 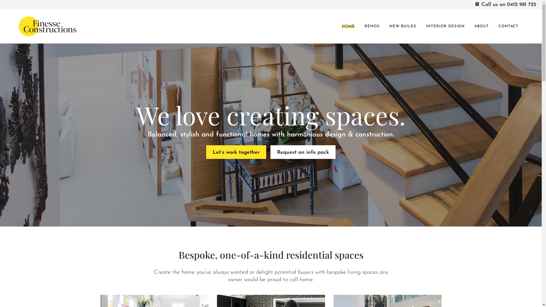 What do you see at coordinates (506, 5) in the screenshot?
I see `Call us on 0412 981 725` at bounding box center [506, 5].